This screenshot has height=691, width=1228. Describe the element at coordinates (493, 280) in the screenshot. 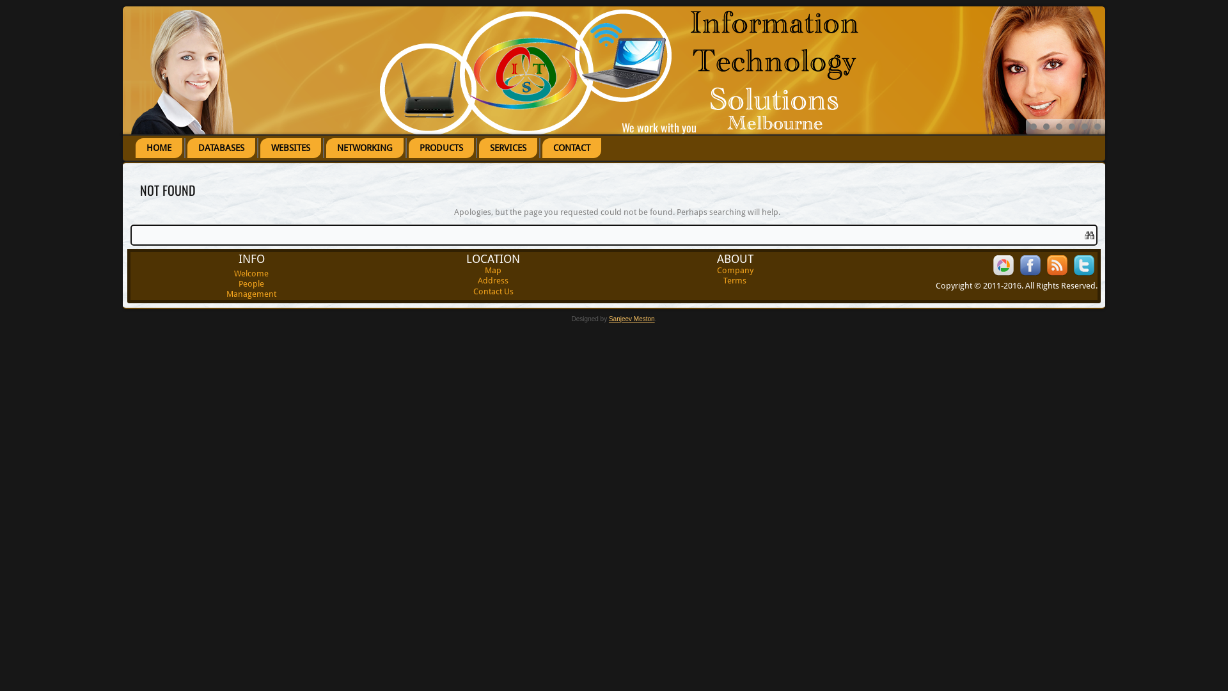

I see `Address` at that location.